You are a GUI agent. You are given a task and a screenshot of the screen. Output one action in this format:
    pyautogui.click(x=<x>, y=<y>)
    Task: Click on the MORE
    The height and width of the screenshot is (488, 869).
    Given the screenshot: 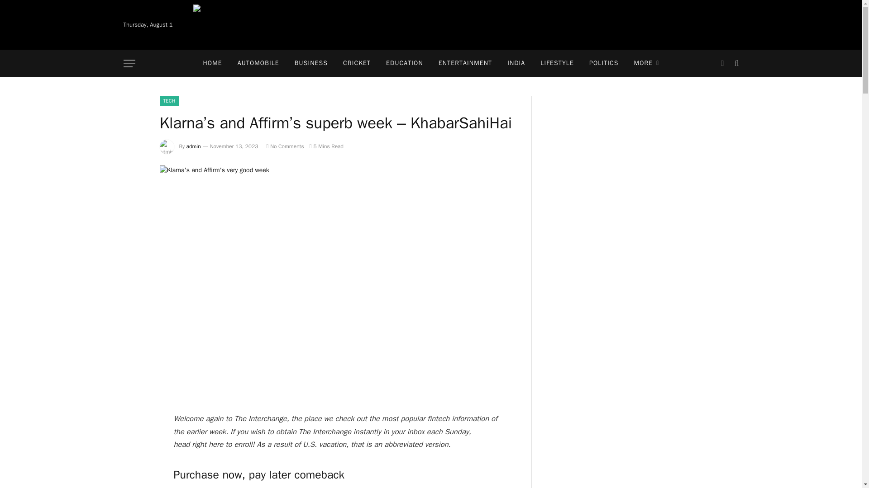 What is the action you would take?
    pyautogui.click(x=647, y=63)
    